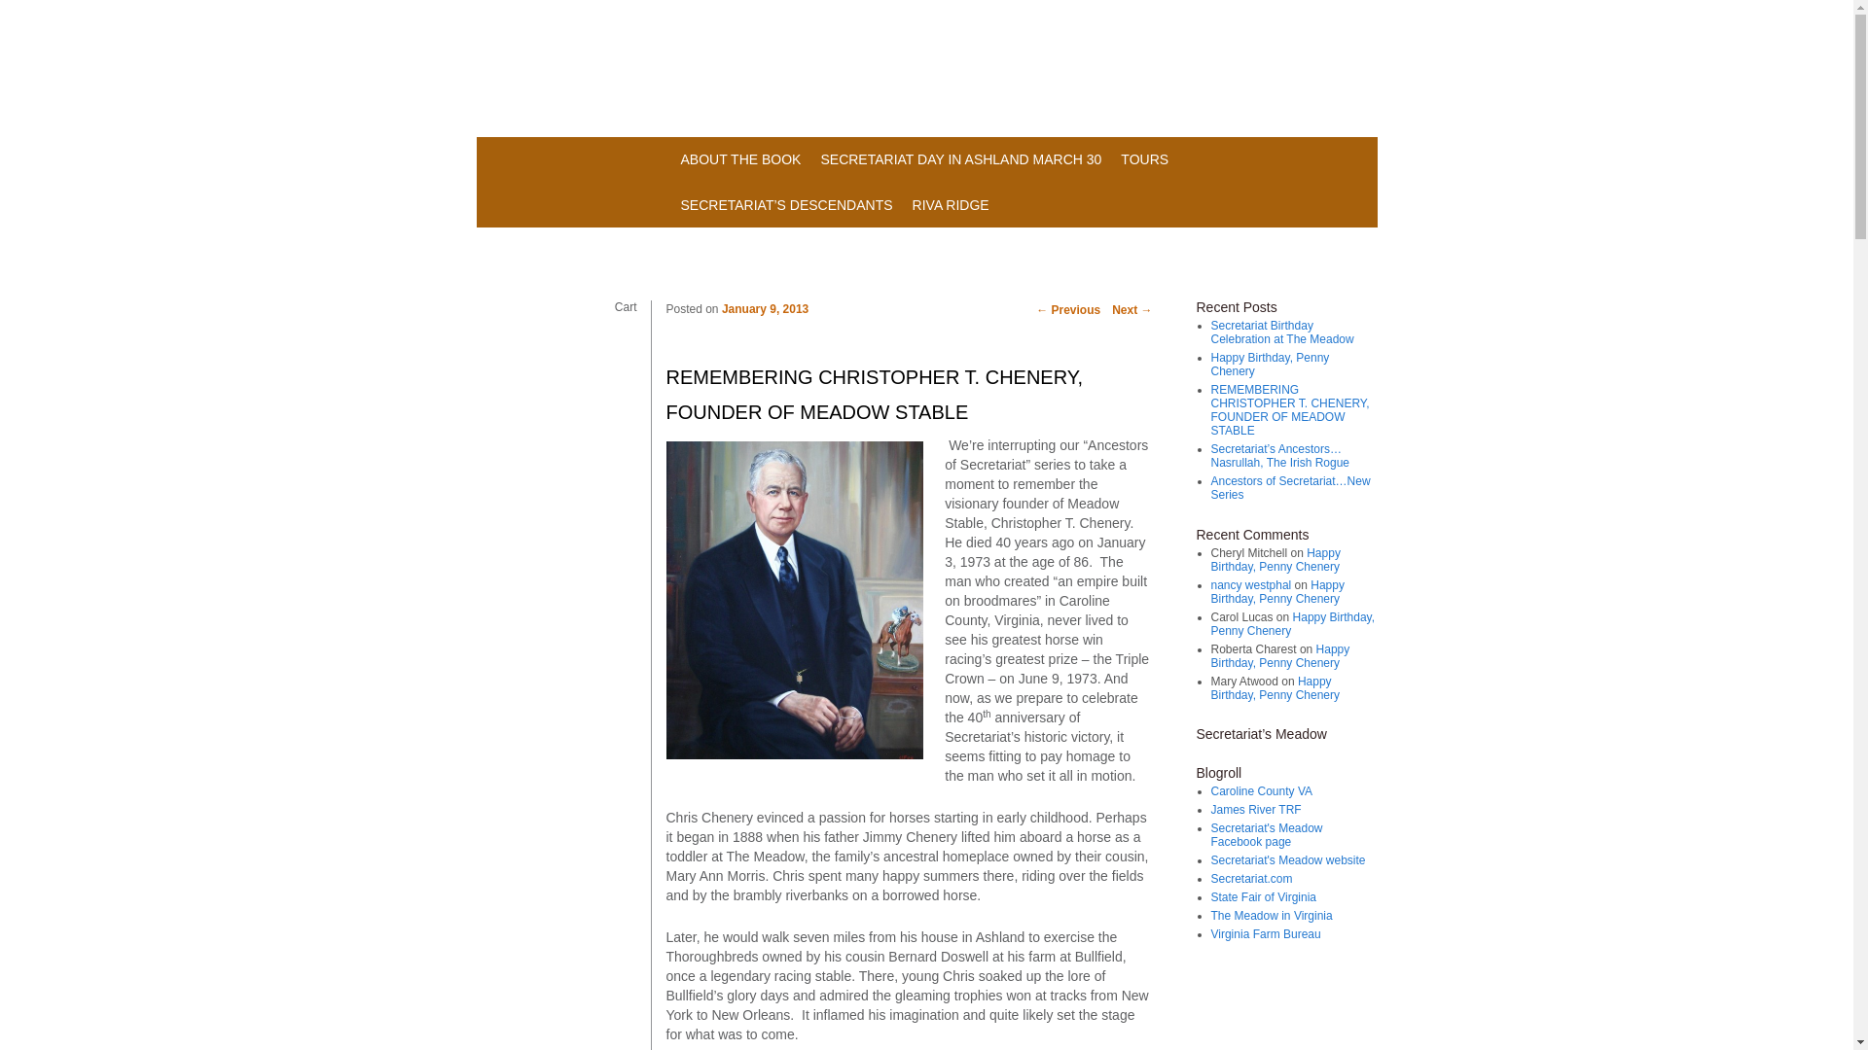 The image size is (1868, 1050). What do you see at coordinates (1251, 879) in the screenshot?
I see `Secretariat.com` at bounding box center [1251, 879].